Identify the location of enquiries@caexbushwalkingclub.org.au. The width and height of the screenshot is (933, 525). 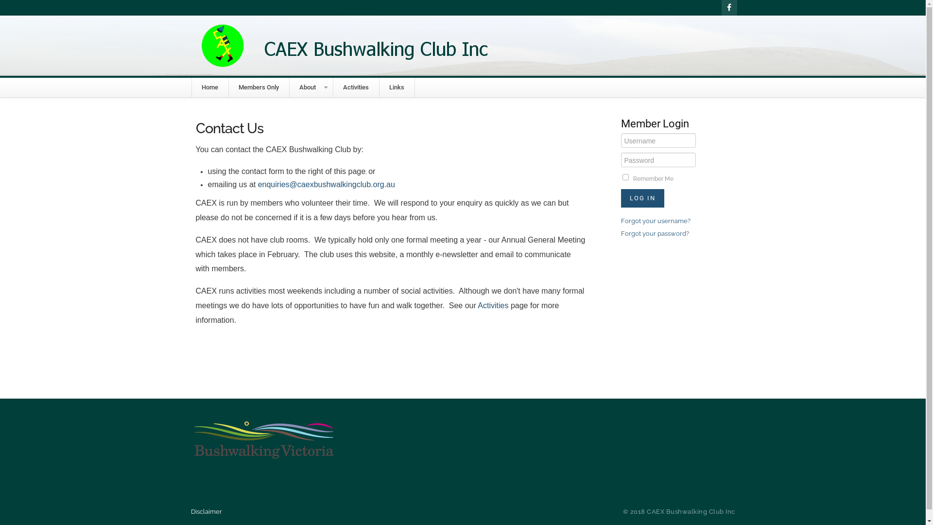
(327, 185).